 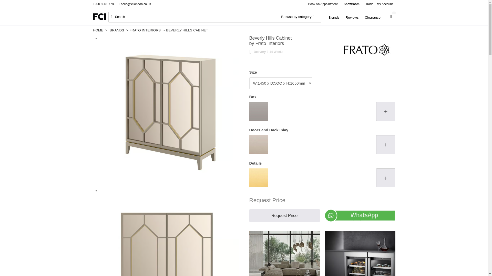 I want to click on Trade, so click(x=369, y=4).